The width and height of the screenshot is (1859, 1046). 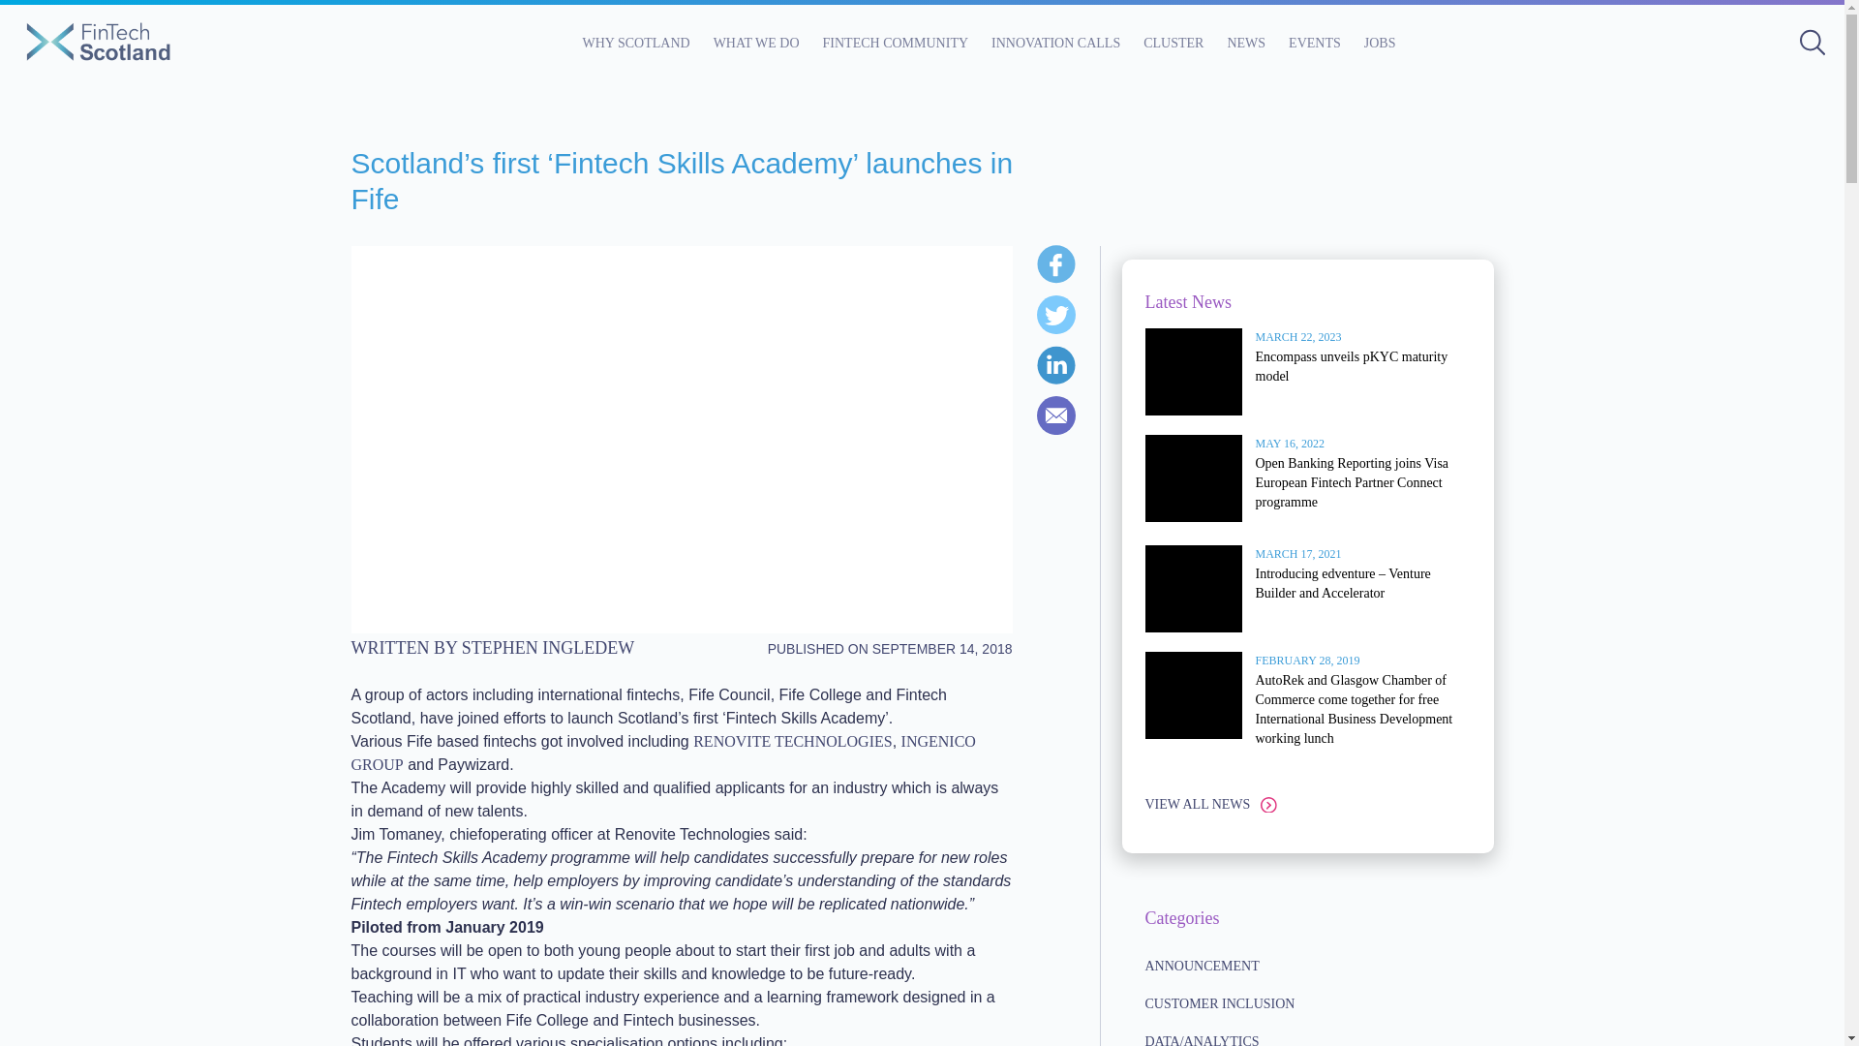 What do you see at coordinates (756, 43) in the screenshot?
I see `WHAT WE DO` at bounding box center [756, 43].